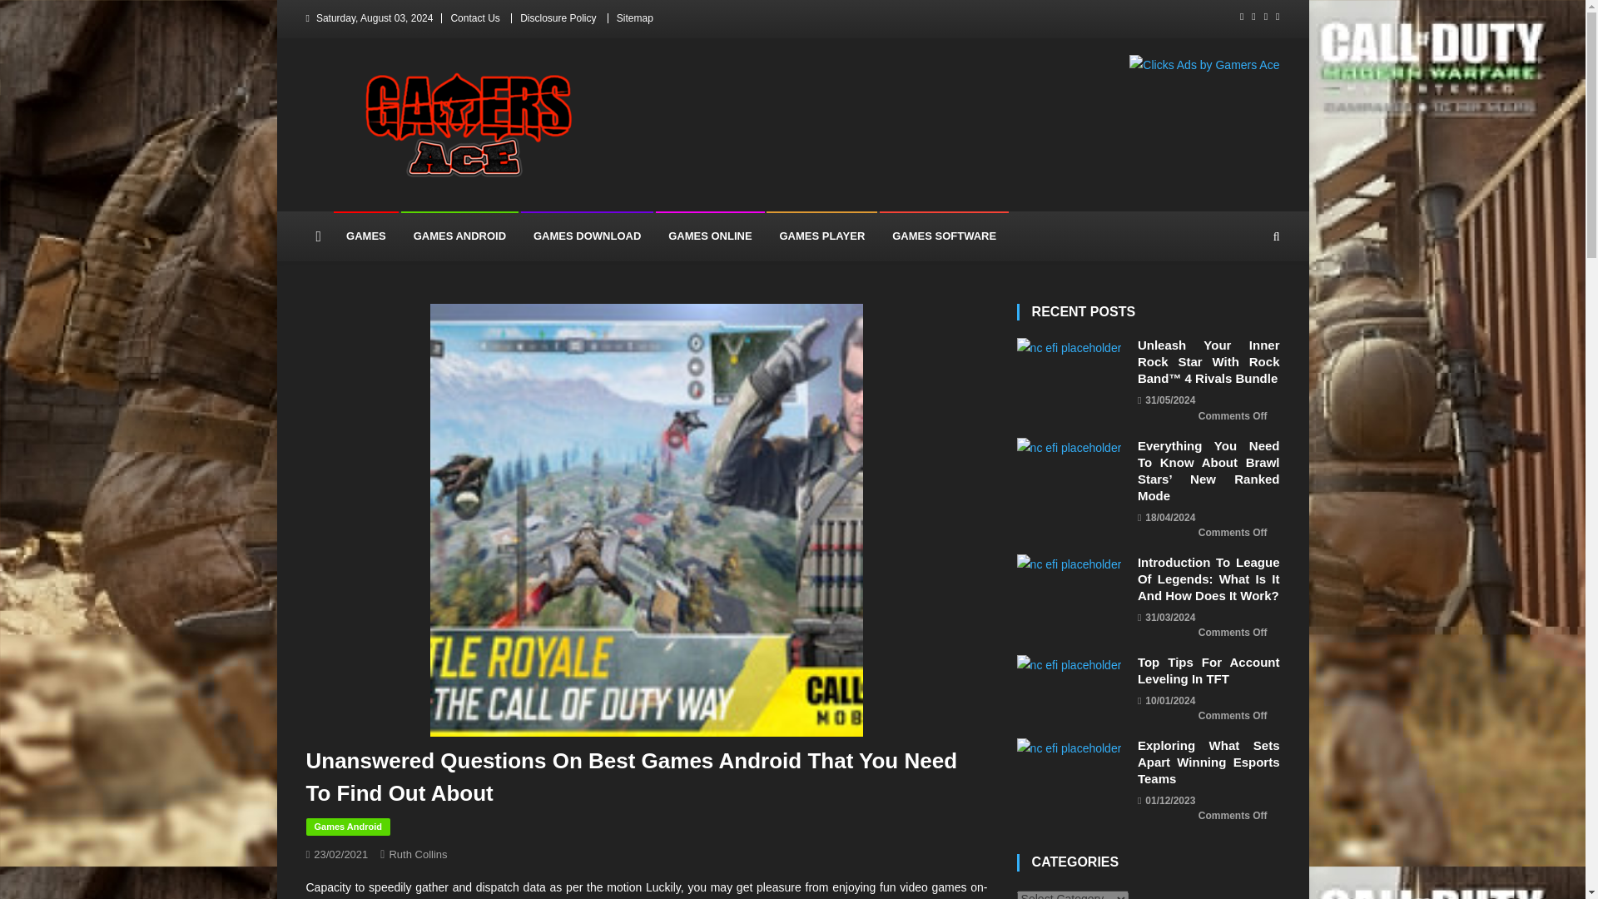  I want to click on GAMES DOWNLOAD, so click(587, 236).